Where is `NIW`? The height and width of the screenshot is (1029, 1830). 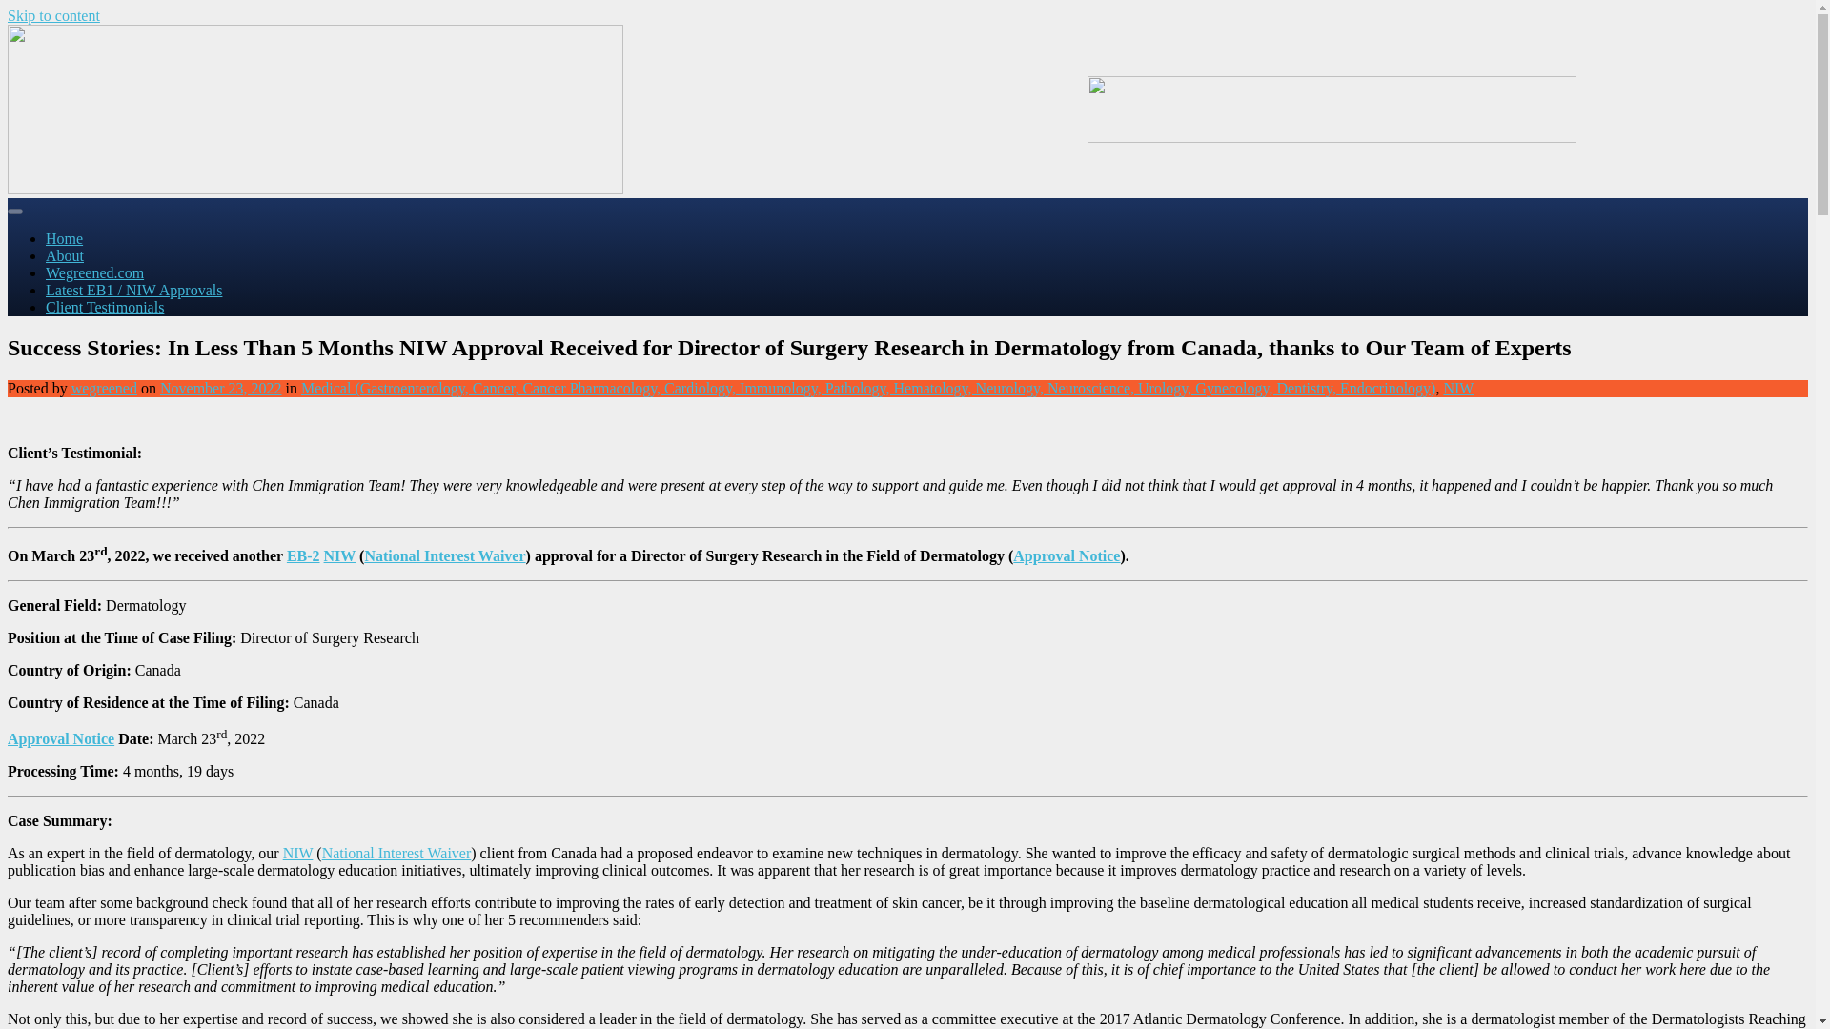 NIW is located at coordinates (339, 555).